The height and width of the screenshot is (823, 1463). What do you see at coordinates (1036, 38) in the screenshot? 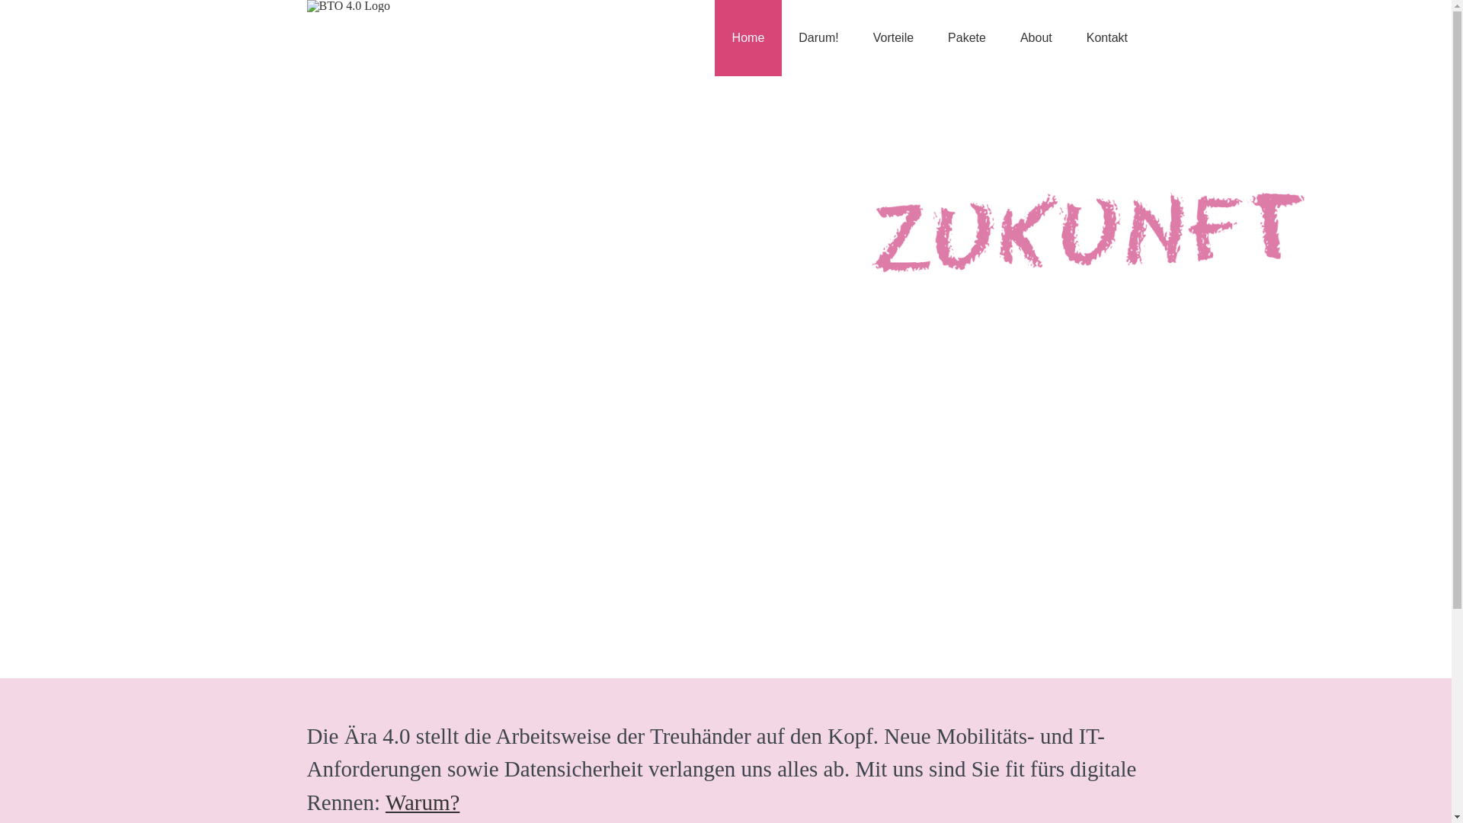
I see `About` at bounding box center [1036, 38].